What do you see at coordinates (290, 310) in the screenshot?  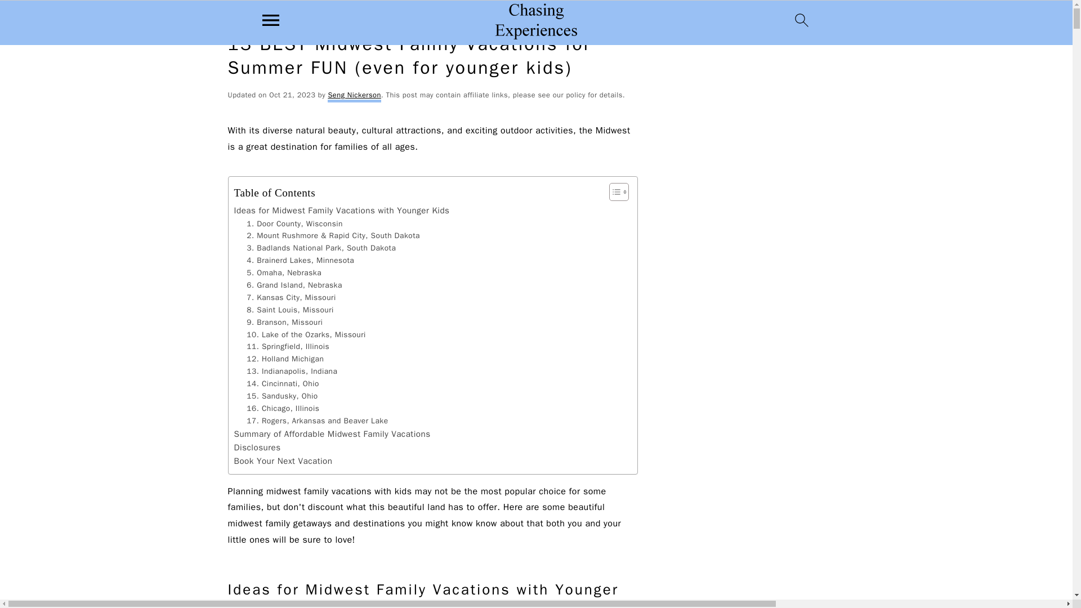 I see `8. Saint Louis, Missouri` at bounding box center [290, 310].